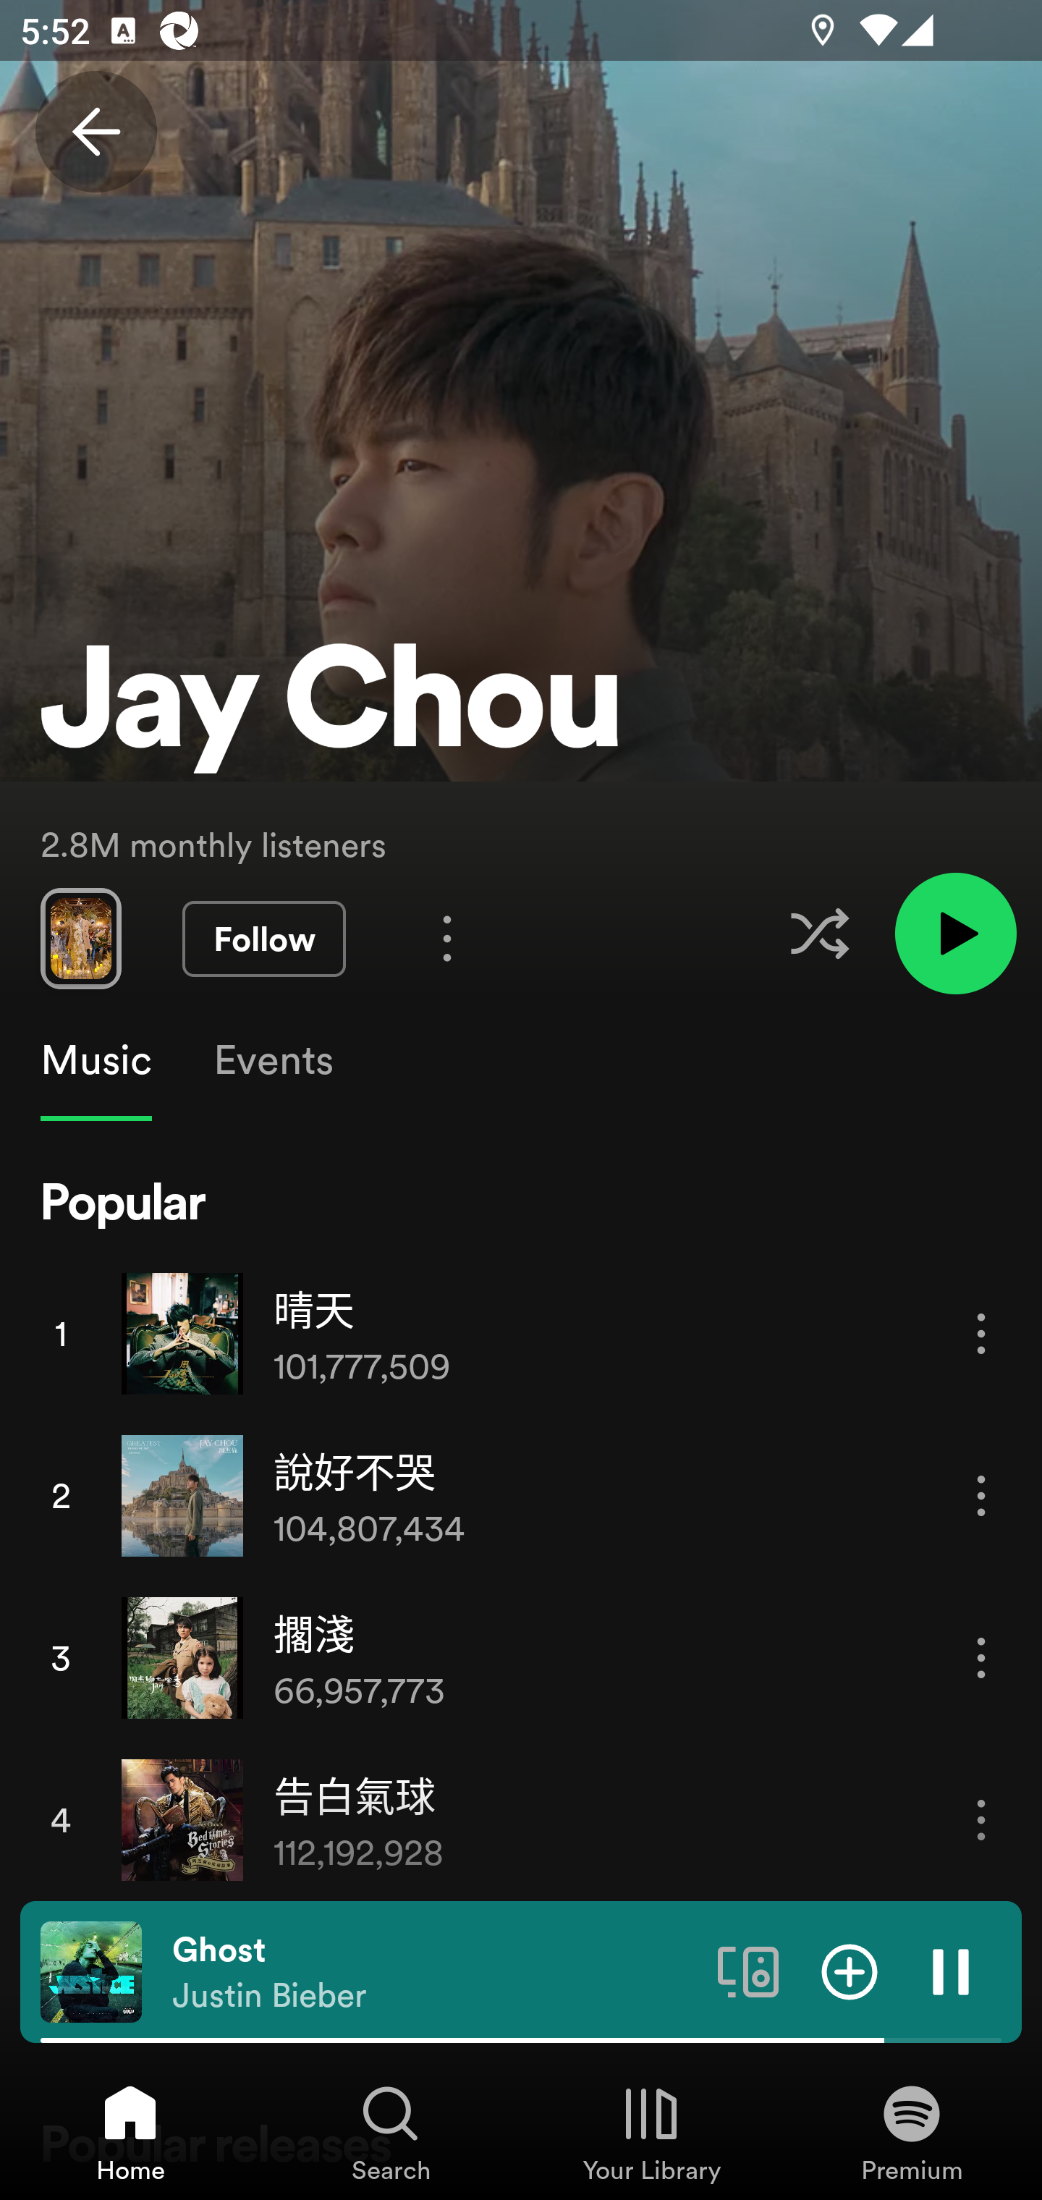 This screenshot has height=2200, width=1042. What do you see at coordinates (819, 934) in the screenshot?
I see `Enable shuffle for this artist` at bounding box center [819, 934].